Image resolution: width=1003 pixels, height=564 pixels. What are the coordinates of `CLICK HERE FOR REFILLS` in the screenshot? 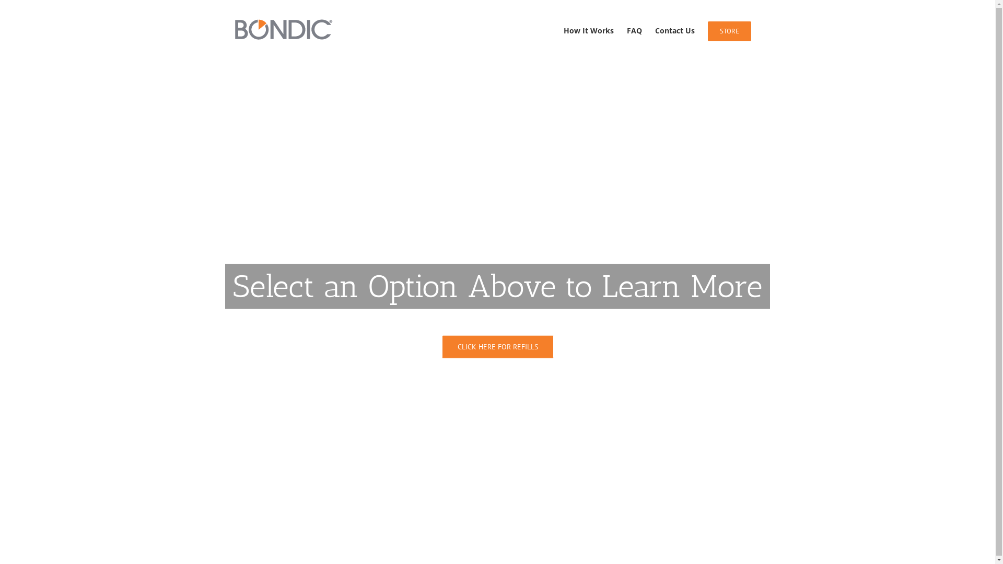 It's located at (498, 347).